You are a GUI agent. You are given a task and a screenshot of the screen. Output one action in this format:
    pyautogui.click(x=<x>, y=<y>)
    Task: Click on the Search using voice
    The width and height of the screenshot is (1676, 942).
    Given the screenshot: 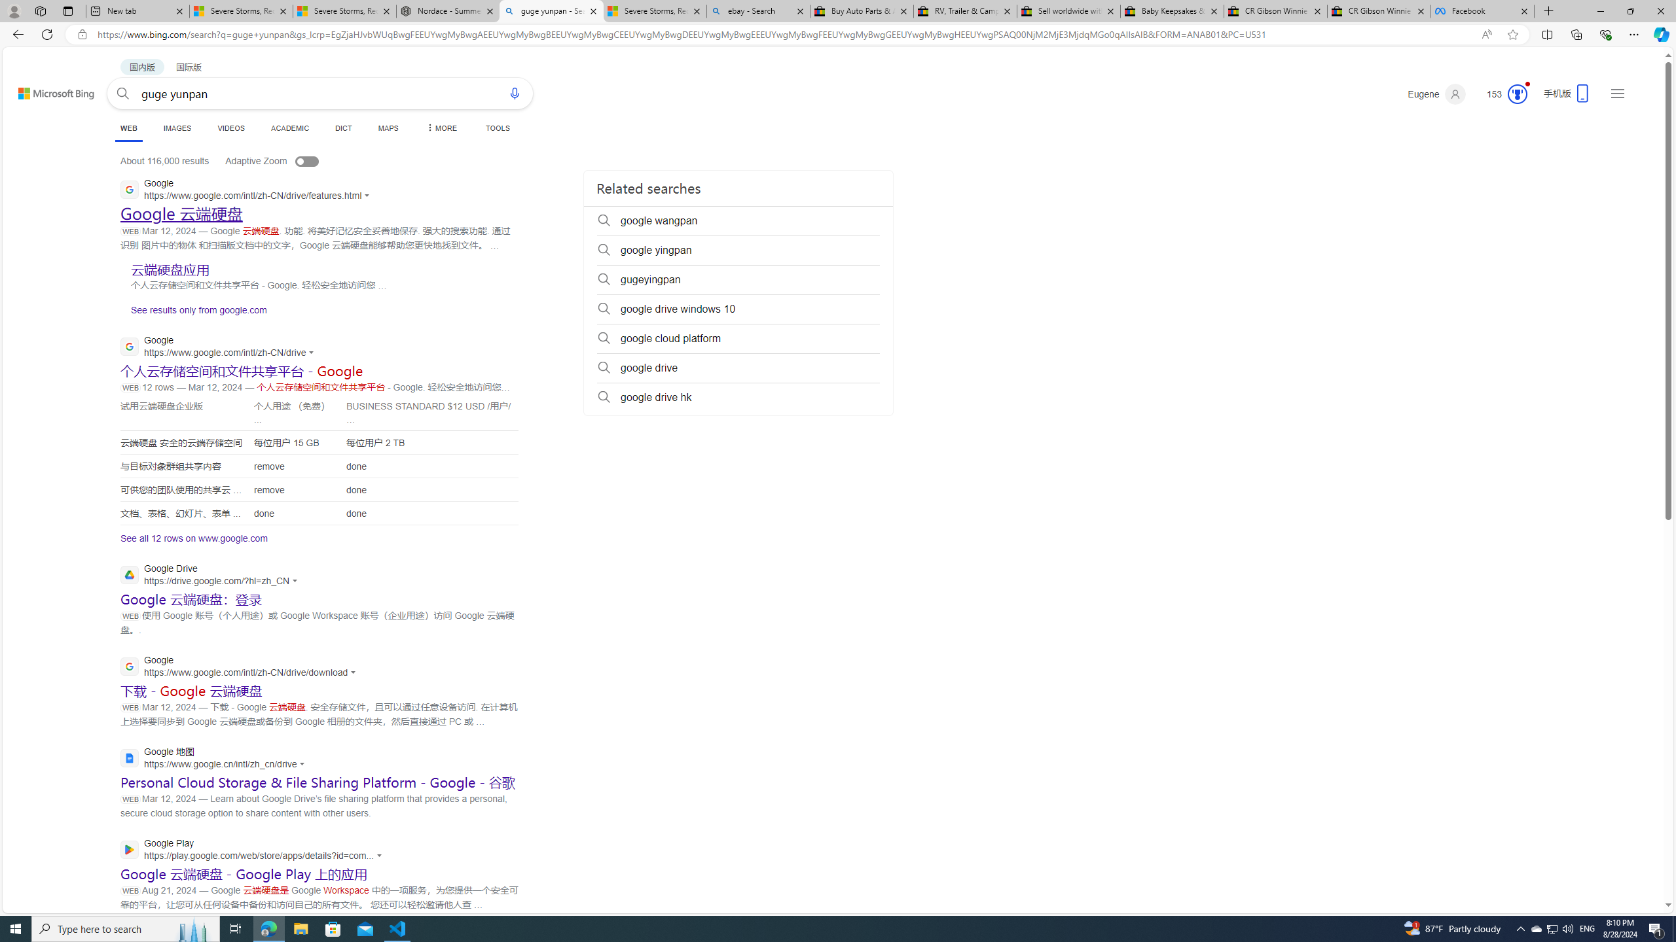 What is the action you would take?
    pyautogui.click(x=515, y=93)
    